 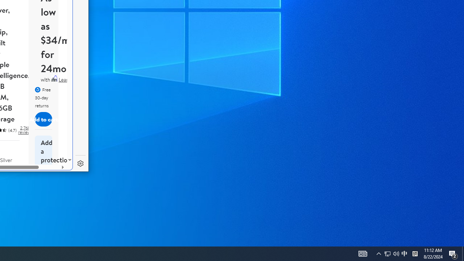 What do you see at coordinates (404, 254) in the screenshot?
I see `Q2790: 100%` at bounding box center [404, 254].